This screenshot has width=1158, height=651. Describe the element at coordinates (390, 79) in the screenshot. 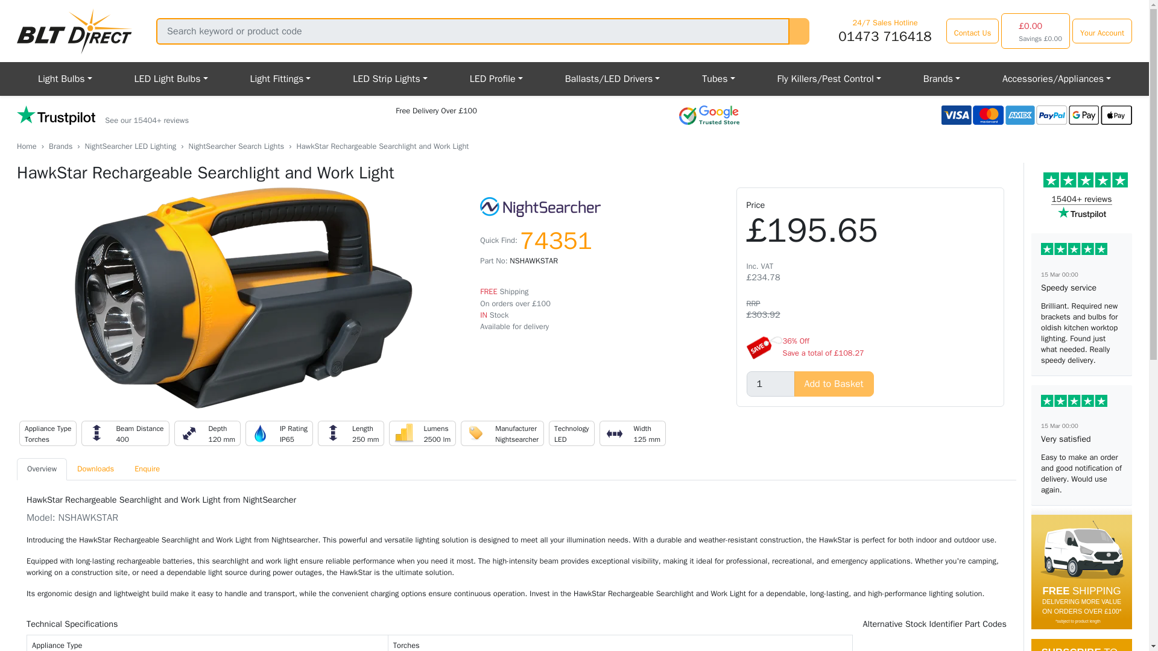

I see `LED Strip Lights` at that location.